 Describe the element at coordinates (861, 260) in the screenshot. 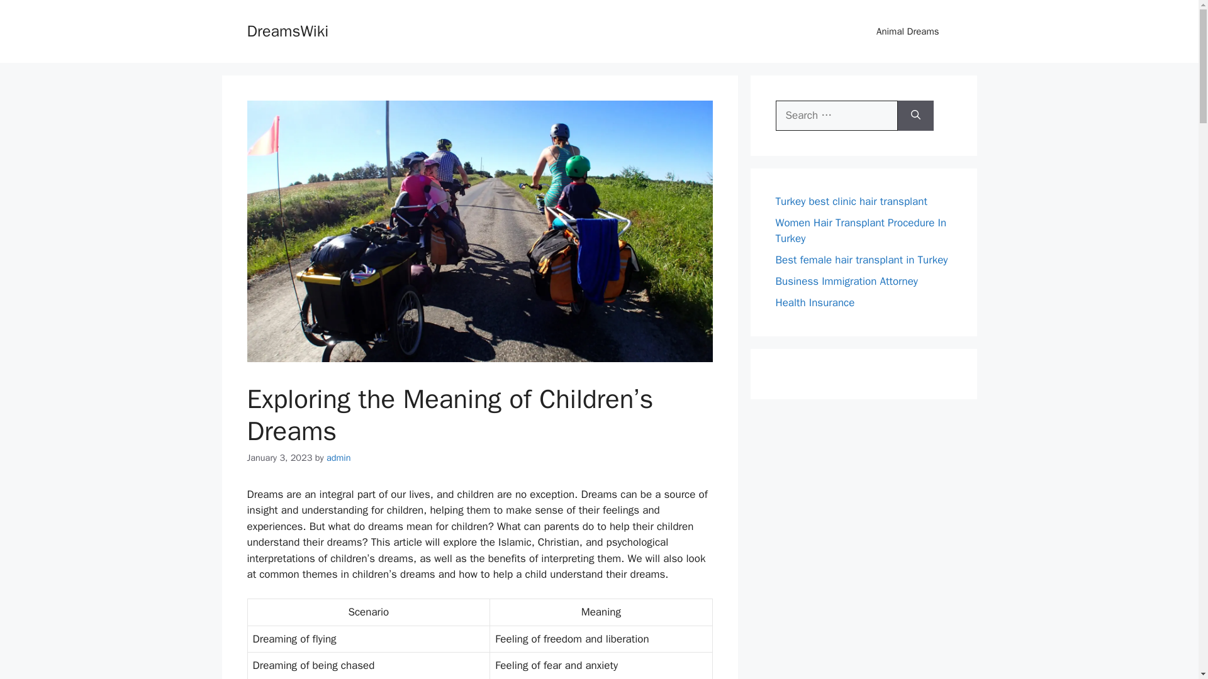

I see `Best female hair transplant in Turkey` at that location.